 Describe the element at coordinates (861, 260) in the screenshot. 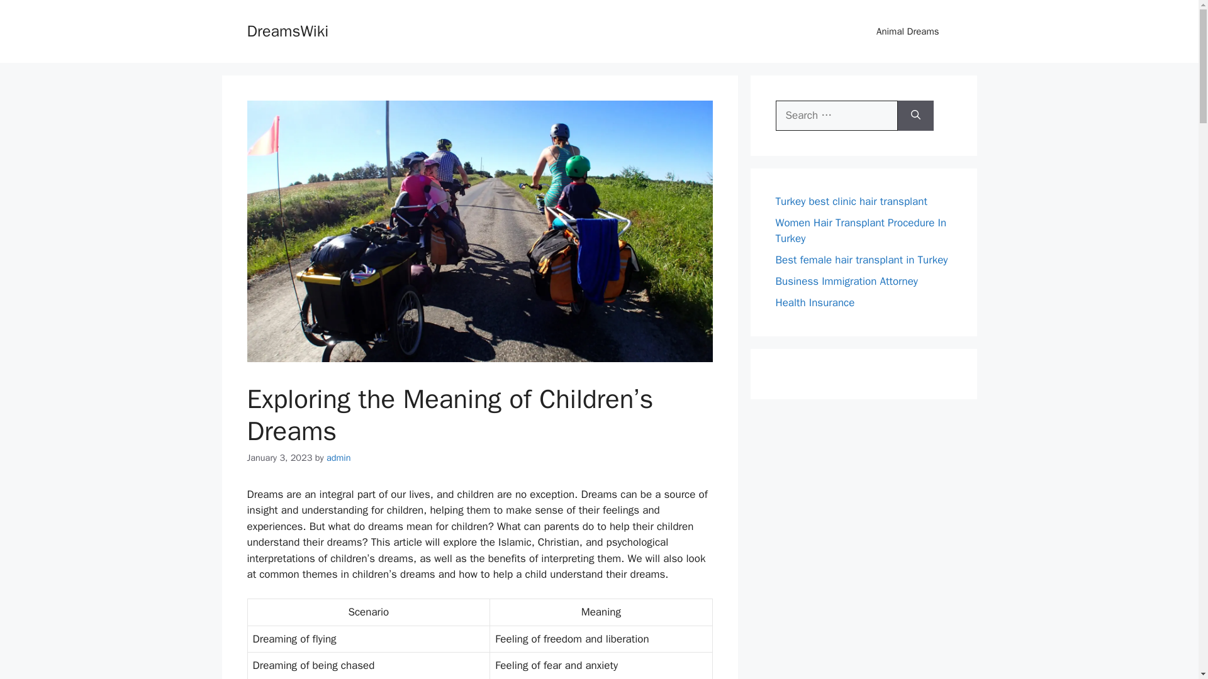

I see `Best female hair transplant in Turkey` at that location.